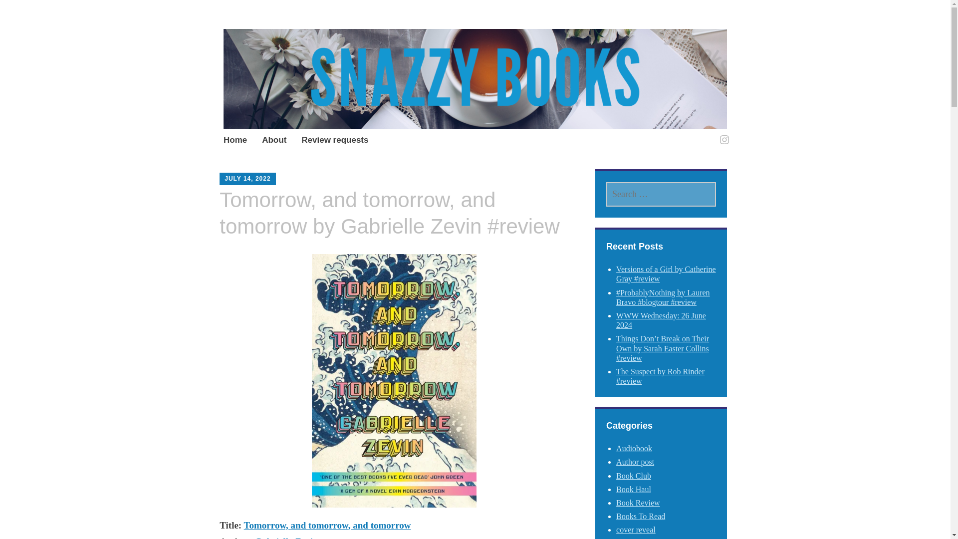 The height and width of the screenshot is (539, 958). I want to click on JULY 14, 2022, so click(247, 179).